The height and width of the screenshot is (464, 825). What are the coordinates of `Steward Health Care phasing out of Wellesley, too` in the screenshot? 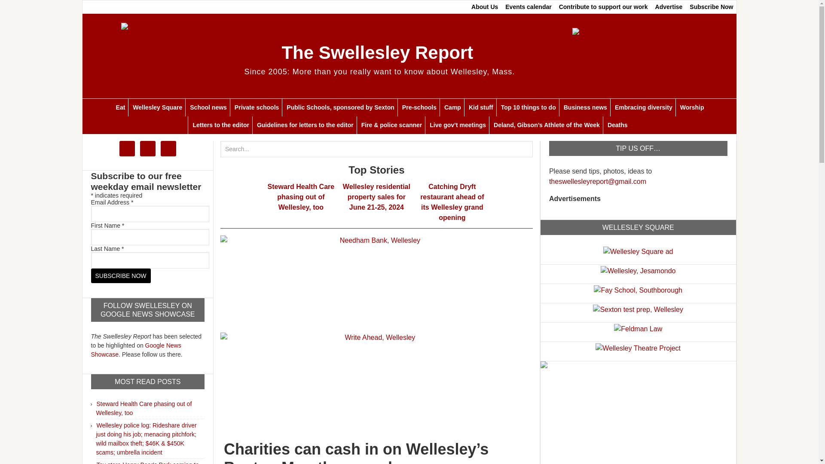 It's located at (301, 197).